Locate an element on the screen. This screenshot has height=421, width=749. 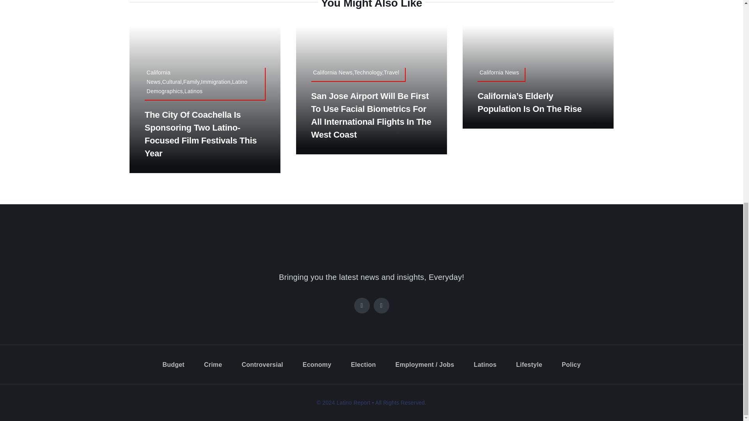
Facebook is located at coordinates (362, 305).